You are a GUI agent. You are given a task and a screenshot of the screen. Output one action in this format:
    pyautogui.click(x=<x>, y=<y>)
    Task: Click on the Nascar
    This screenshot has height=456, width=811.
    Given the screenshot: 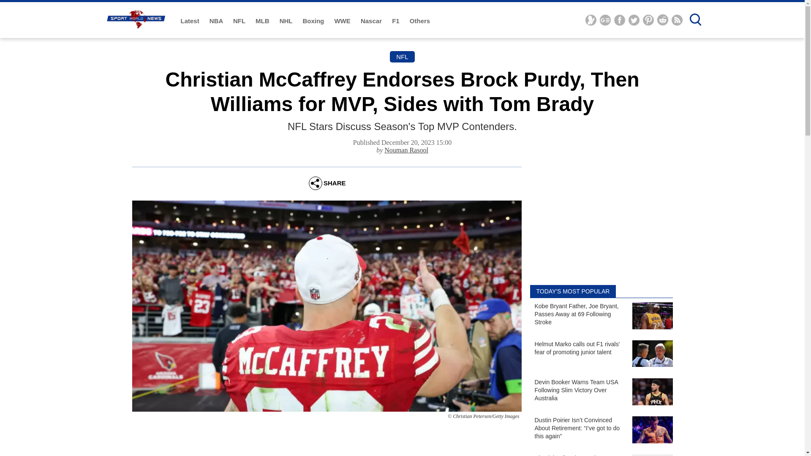 What is the action you would take?
    pyautogui.click(x=372, y=21)
    